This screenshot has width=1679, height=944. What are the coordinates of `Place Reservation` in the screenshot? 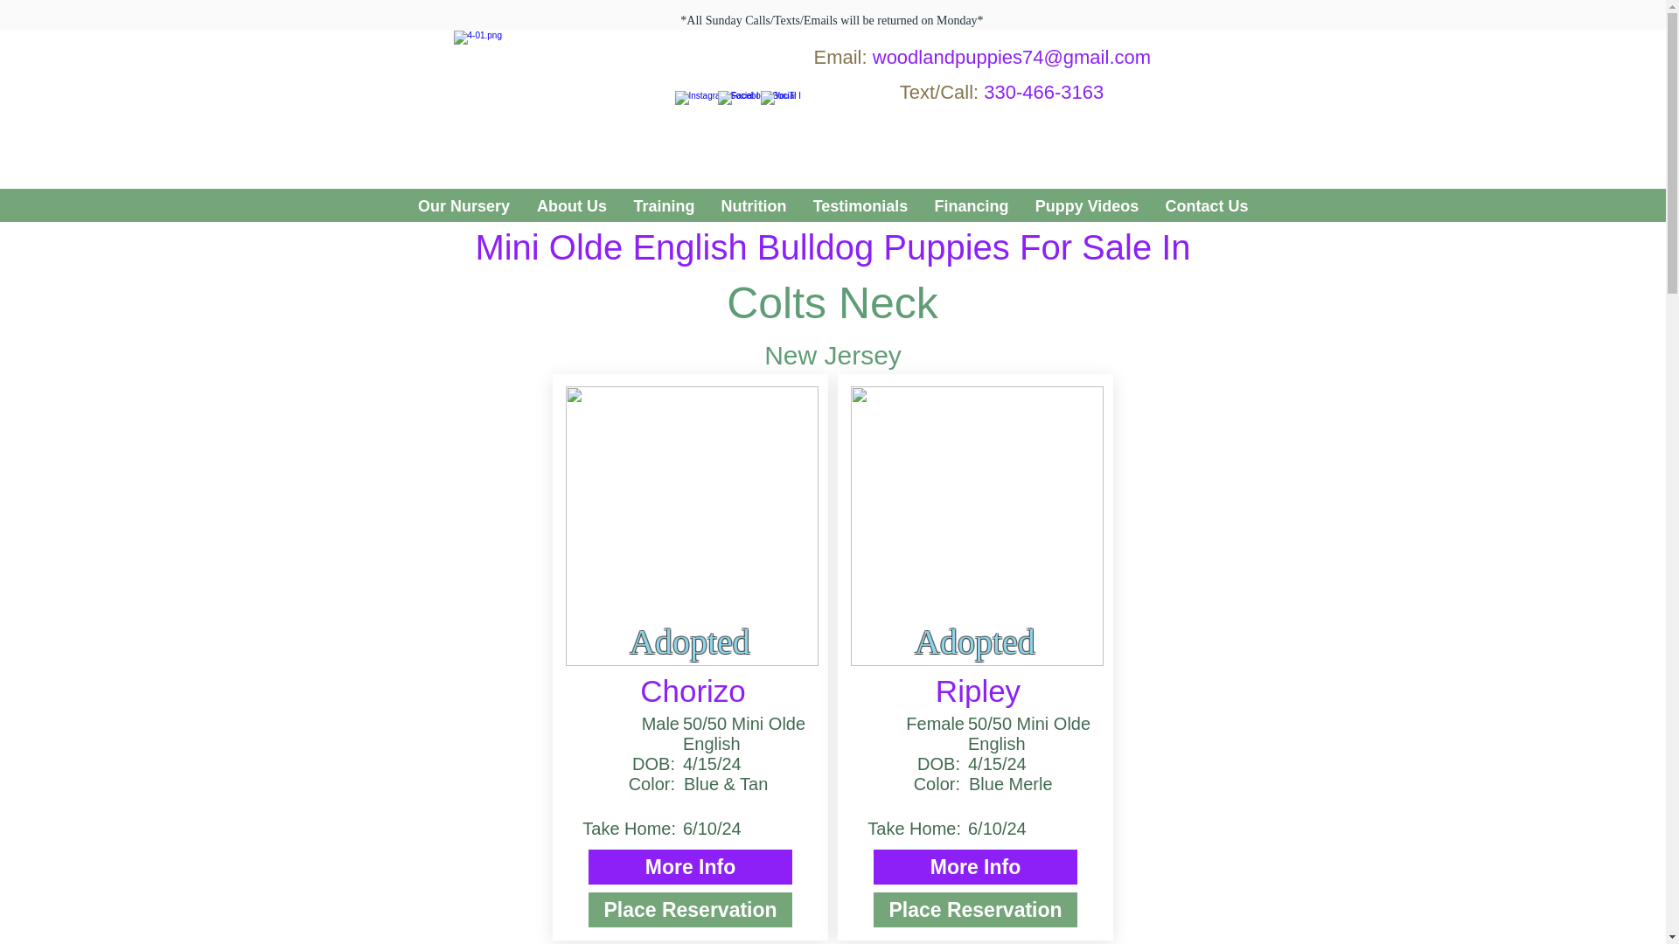 It's located at (691, 909).